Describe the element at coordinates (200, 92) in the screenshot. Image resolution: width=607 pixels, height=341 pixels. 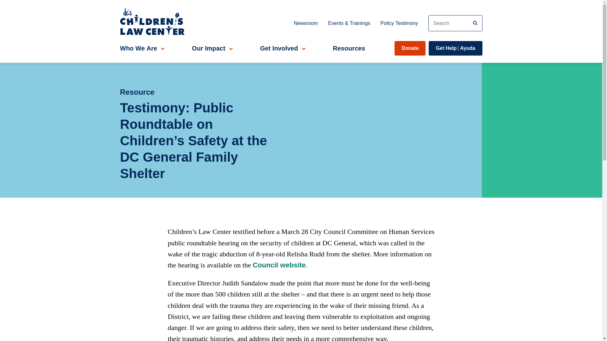
I see `Newsroom` at that location.